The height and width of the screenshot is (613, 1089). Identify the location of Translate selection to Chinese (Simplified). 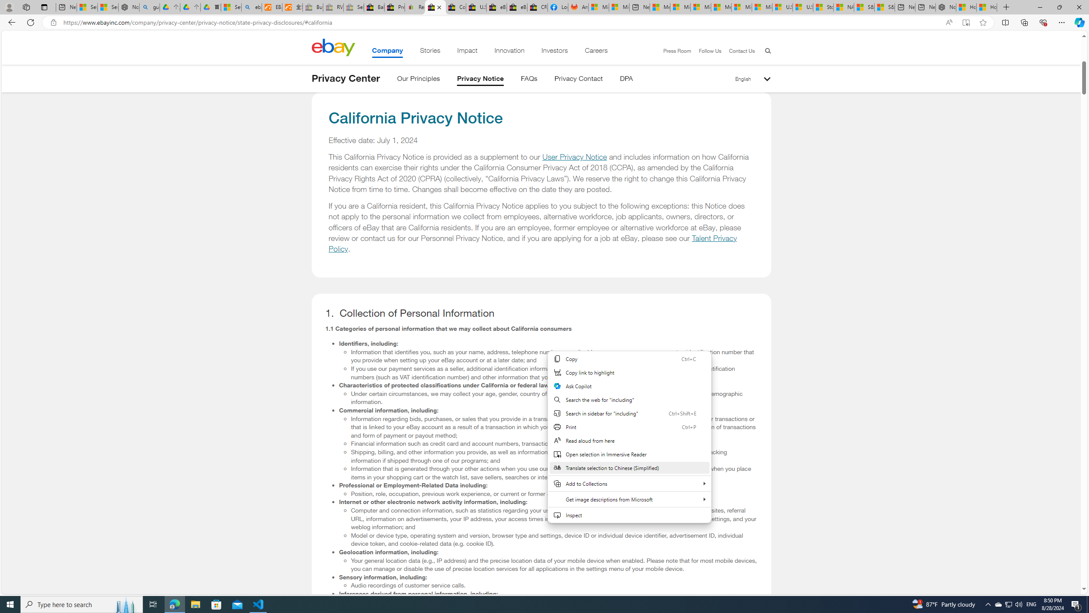
(629, 467).